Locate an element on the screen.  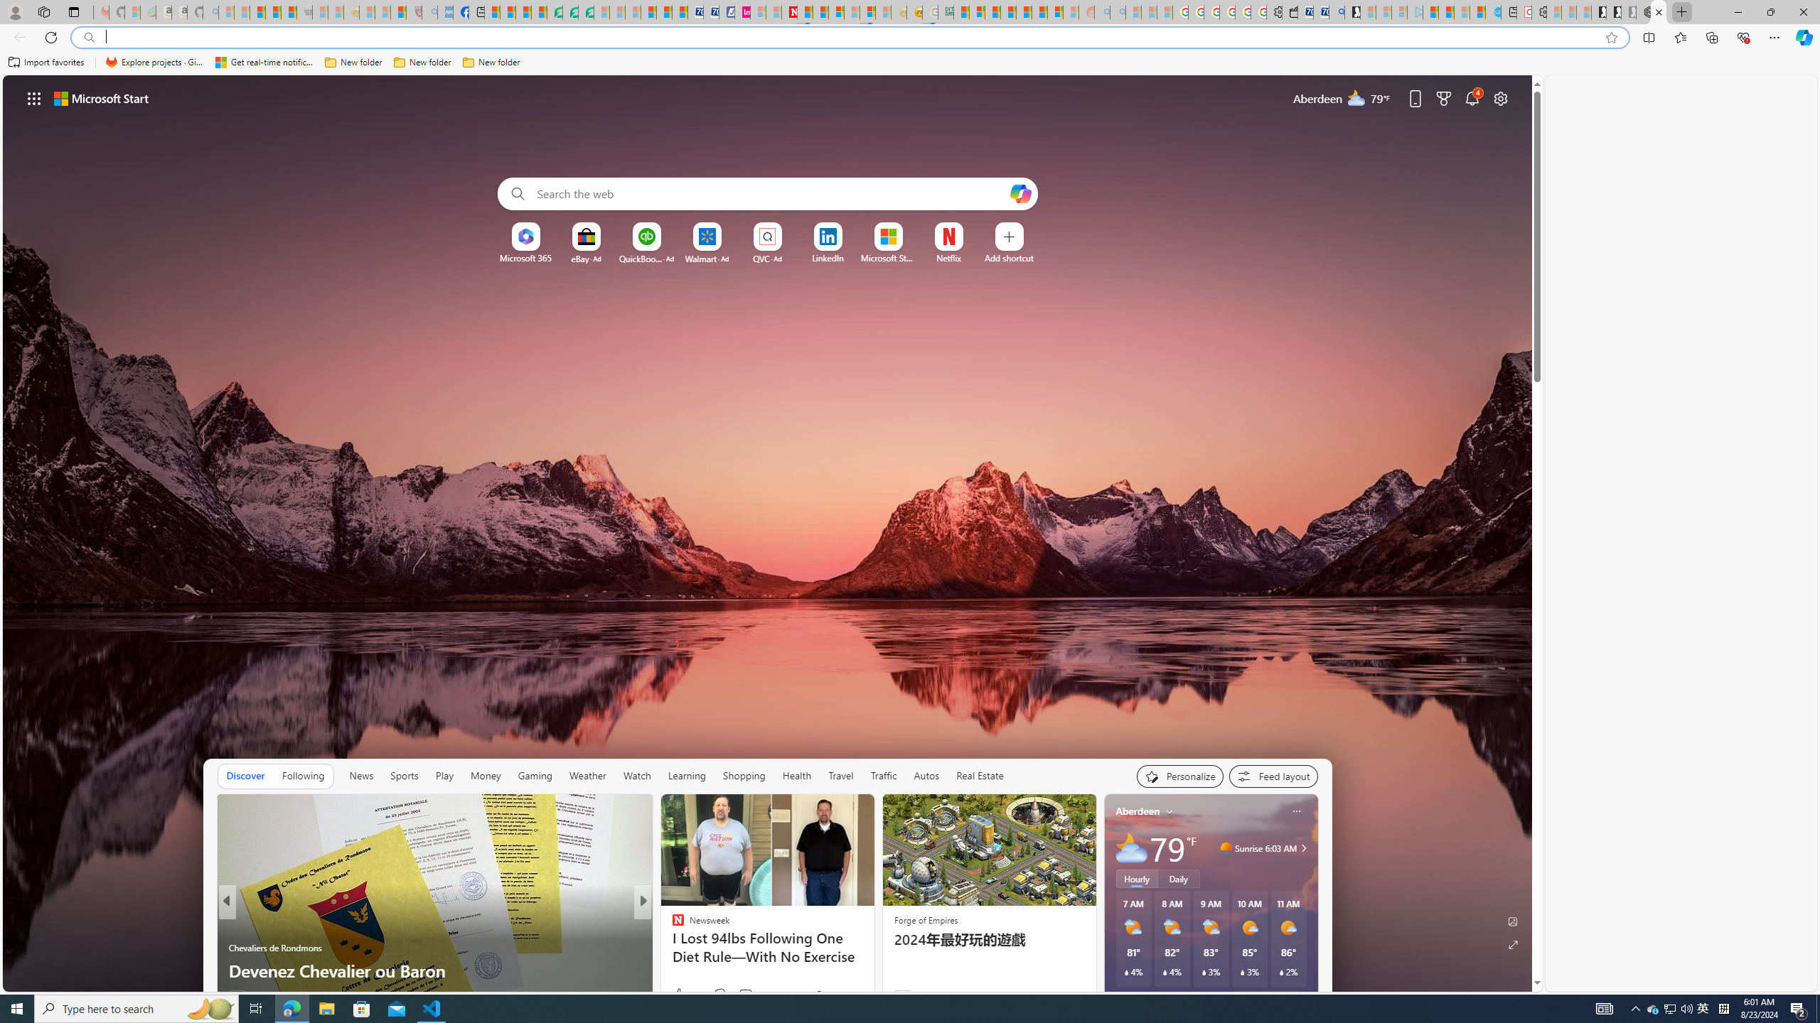
Eat This, Not That! is located at coordinates (672, 925).